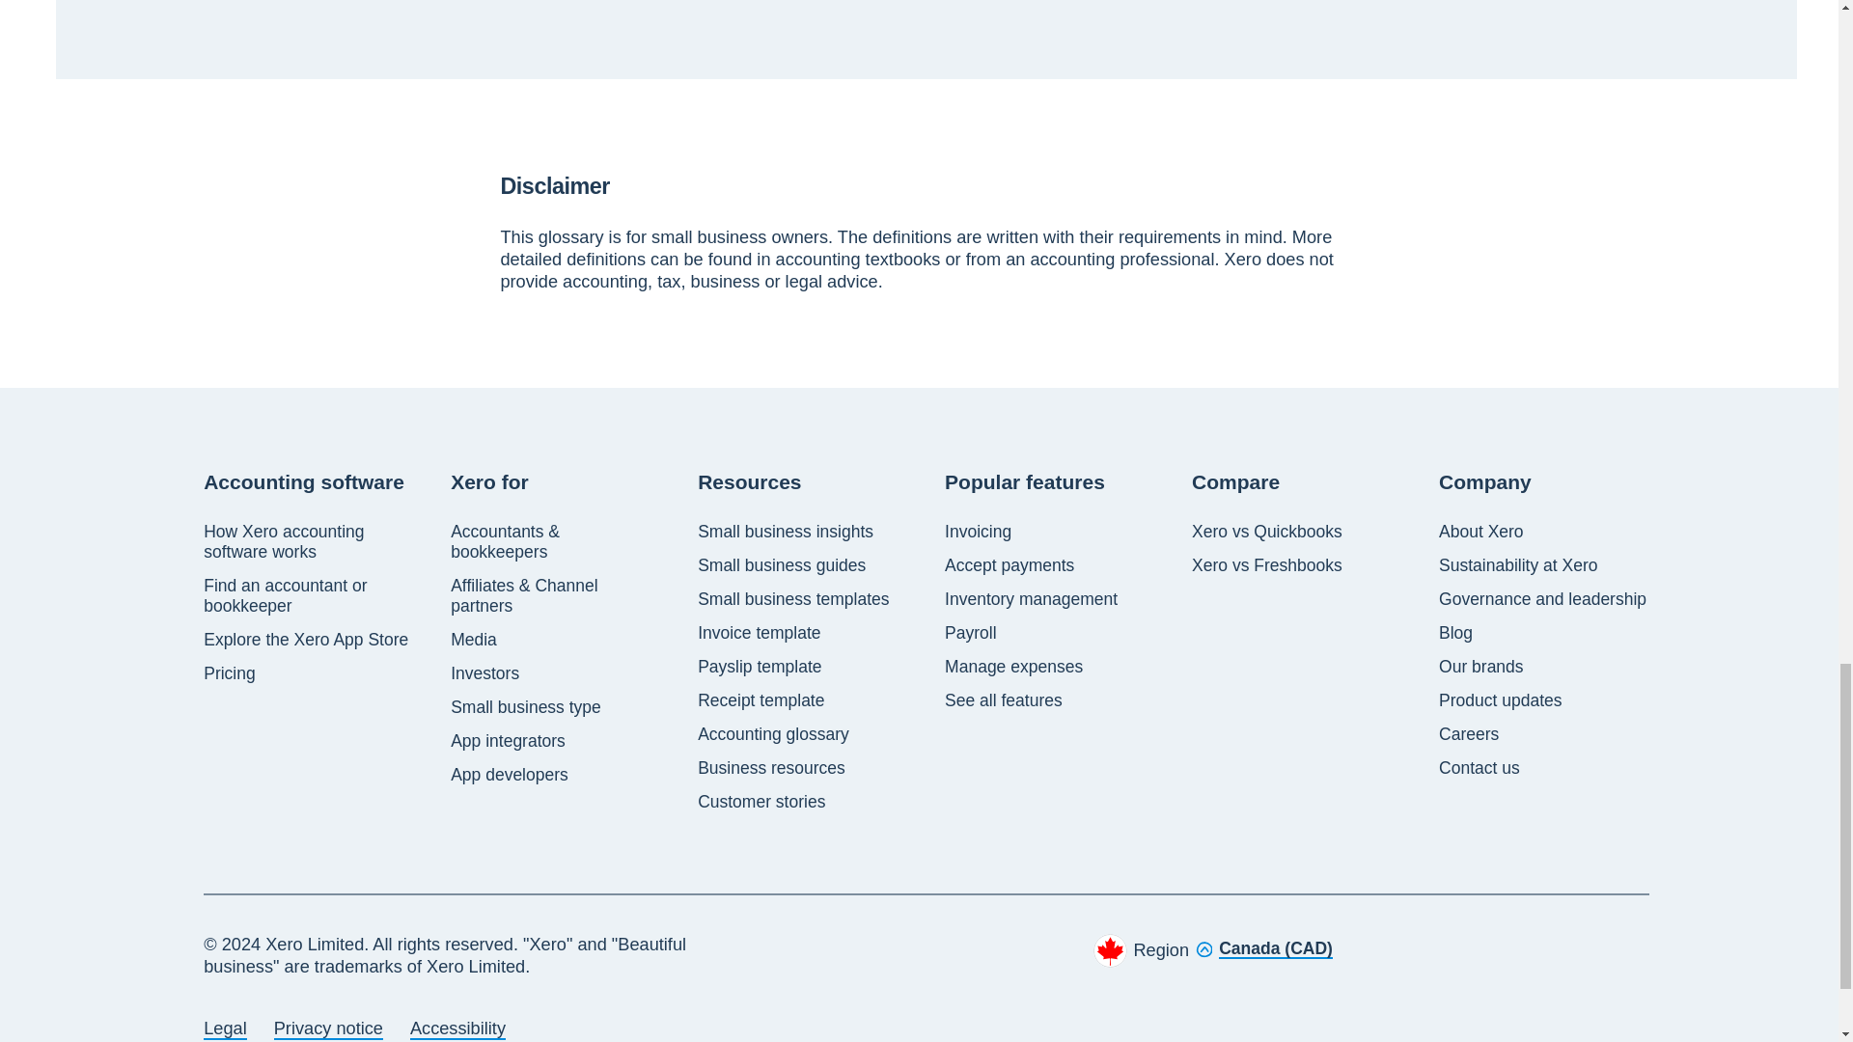 This screenshot has width=1853, height=1042. I want to click on Media, so click(473, 640).